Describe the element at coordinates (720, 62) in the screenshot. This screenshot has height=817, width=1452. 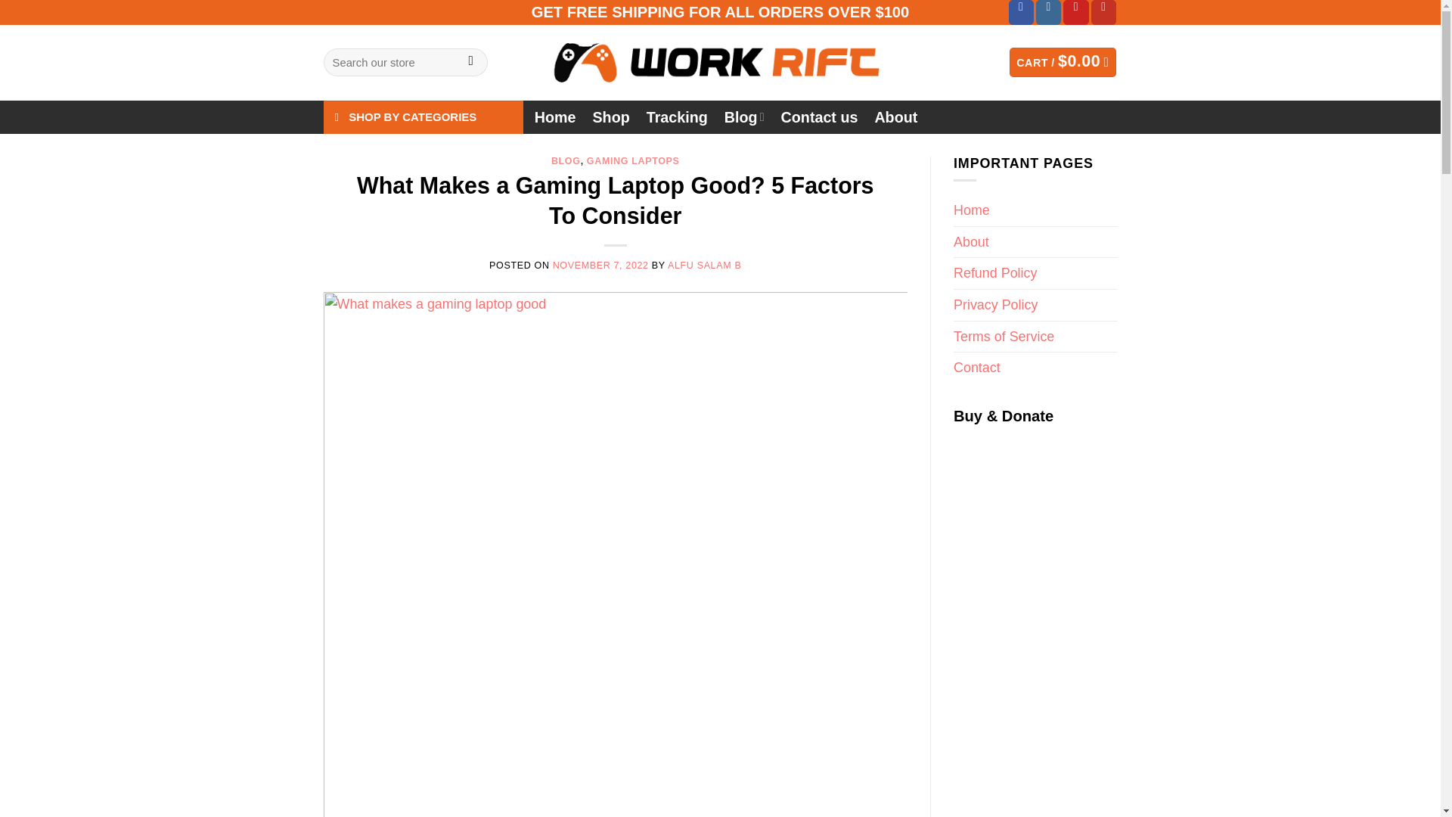
I see `Work Rift - Gamer Gear Headquarters` at that location.